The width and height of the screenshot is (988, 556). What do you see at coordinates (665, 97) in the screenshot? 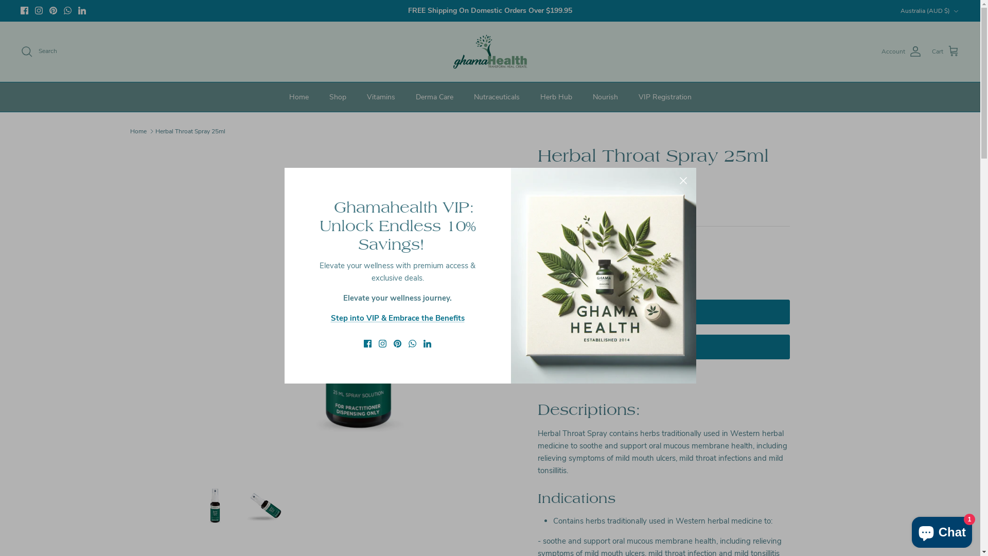
I see `VIP Registration` at bounding box center [665, 97].